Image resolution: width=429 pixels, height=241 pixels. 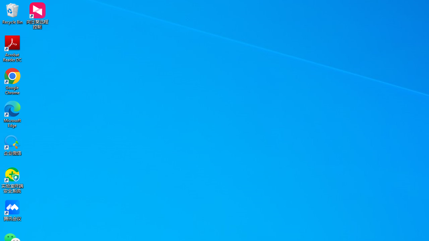 What do you see at coordinates (115, 40) in the screenshot?
I see `Italic` at bounding box center [115, 40].